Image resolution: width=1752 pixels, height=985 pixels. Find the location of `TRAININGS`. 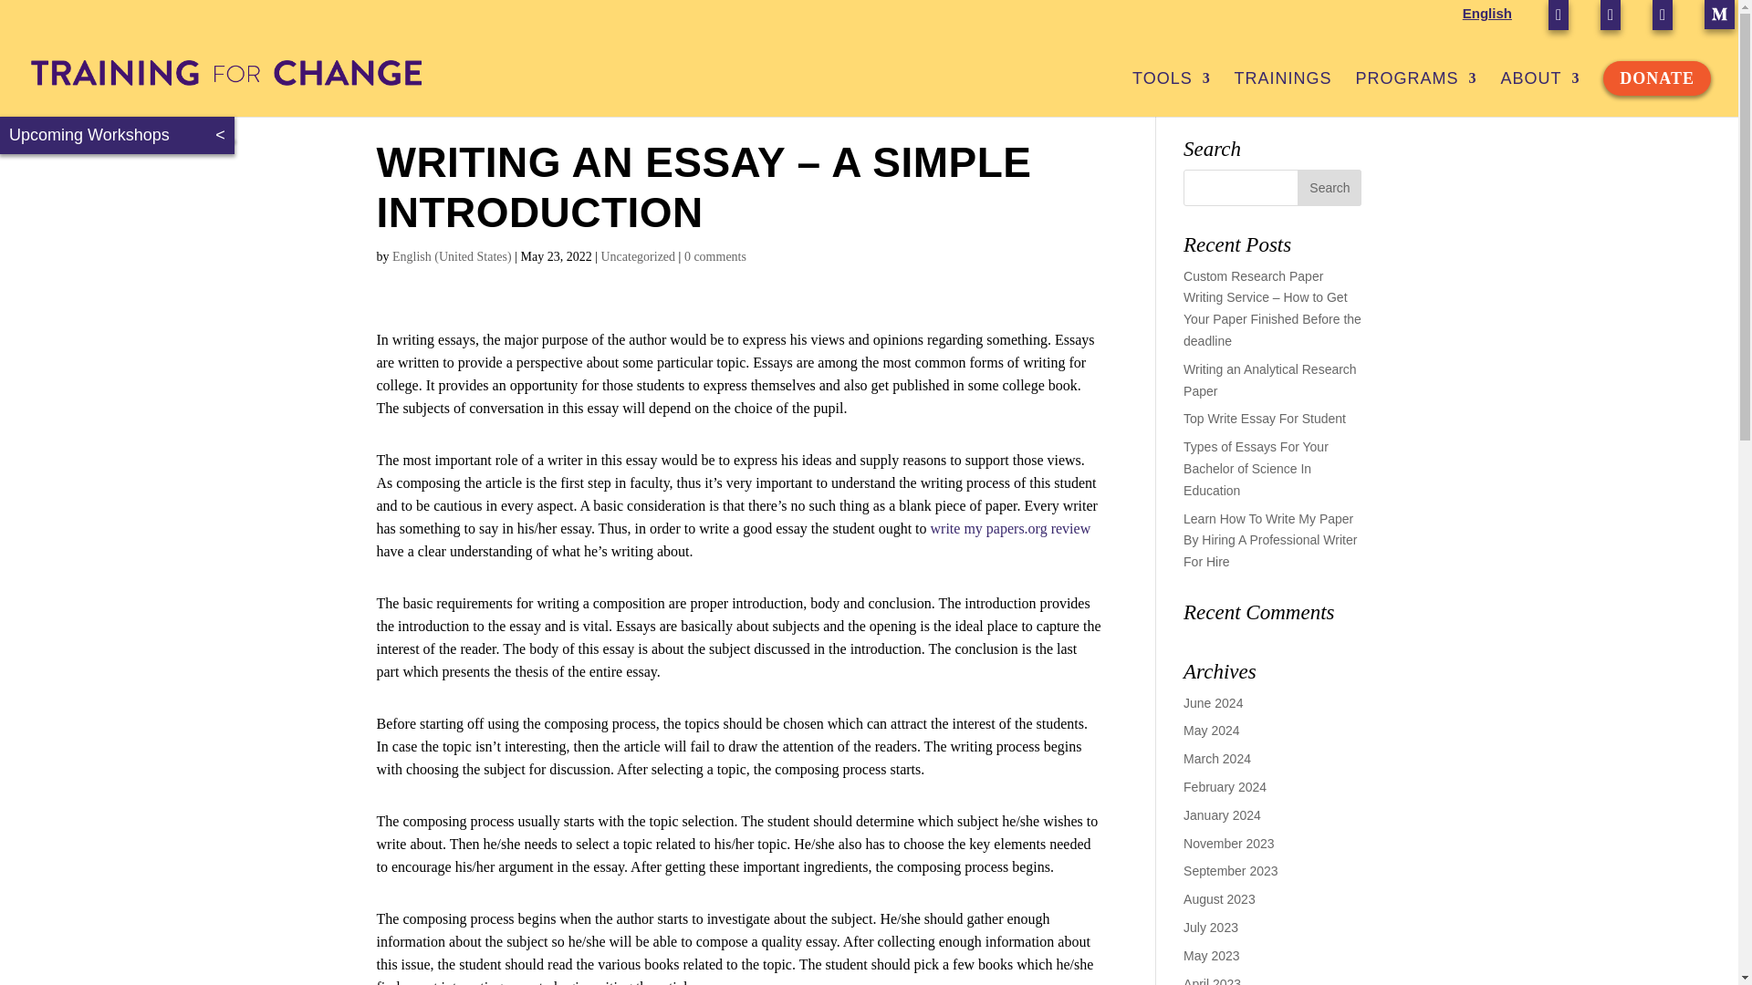

TRAININGS is located at coordinates (1283, 94).